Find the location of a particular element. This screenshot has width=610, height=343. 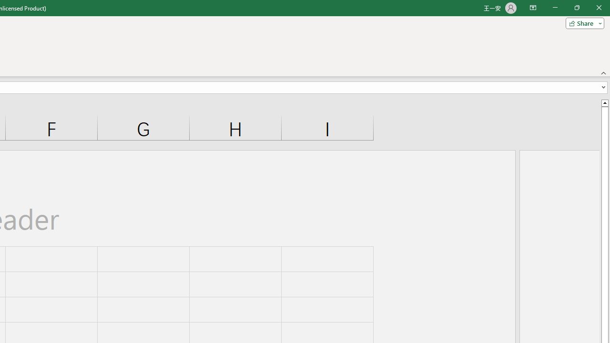

Restore Down is located at coordinates (577, 8).